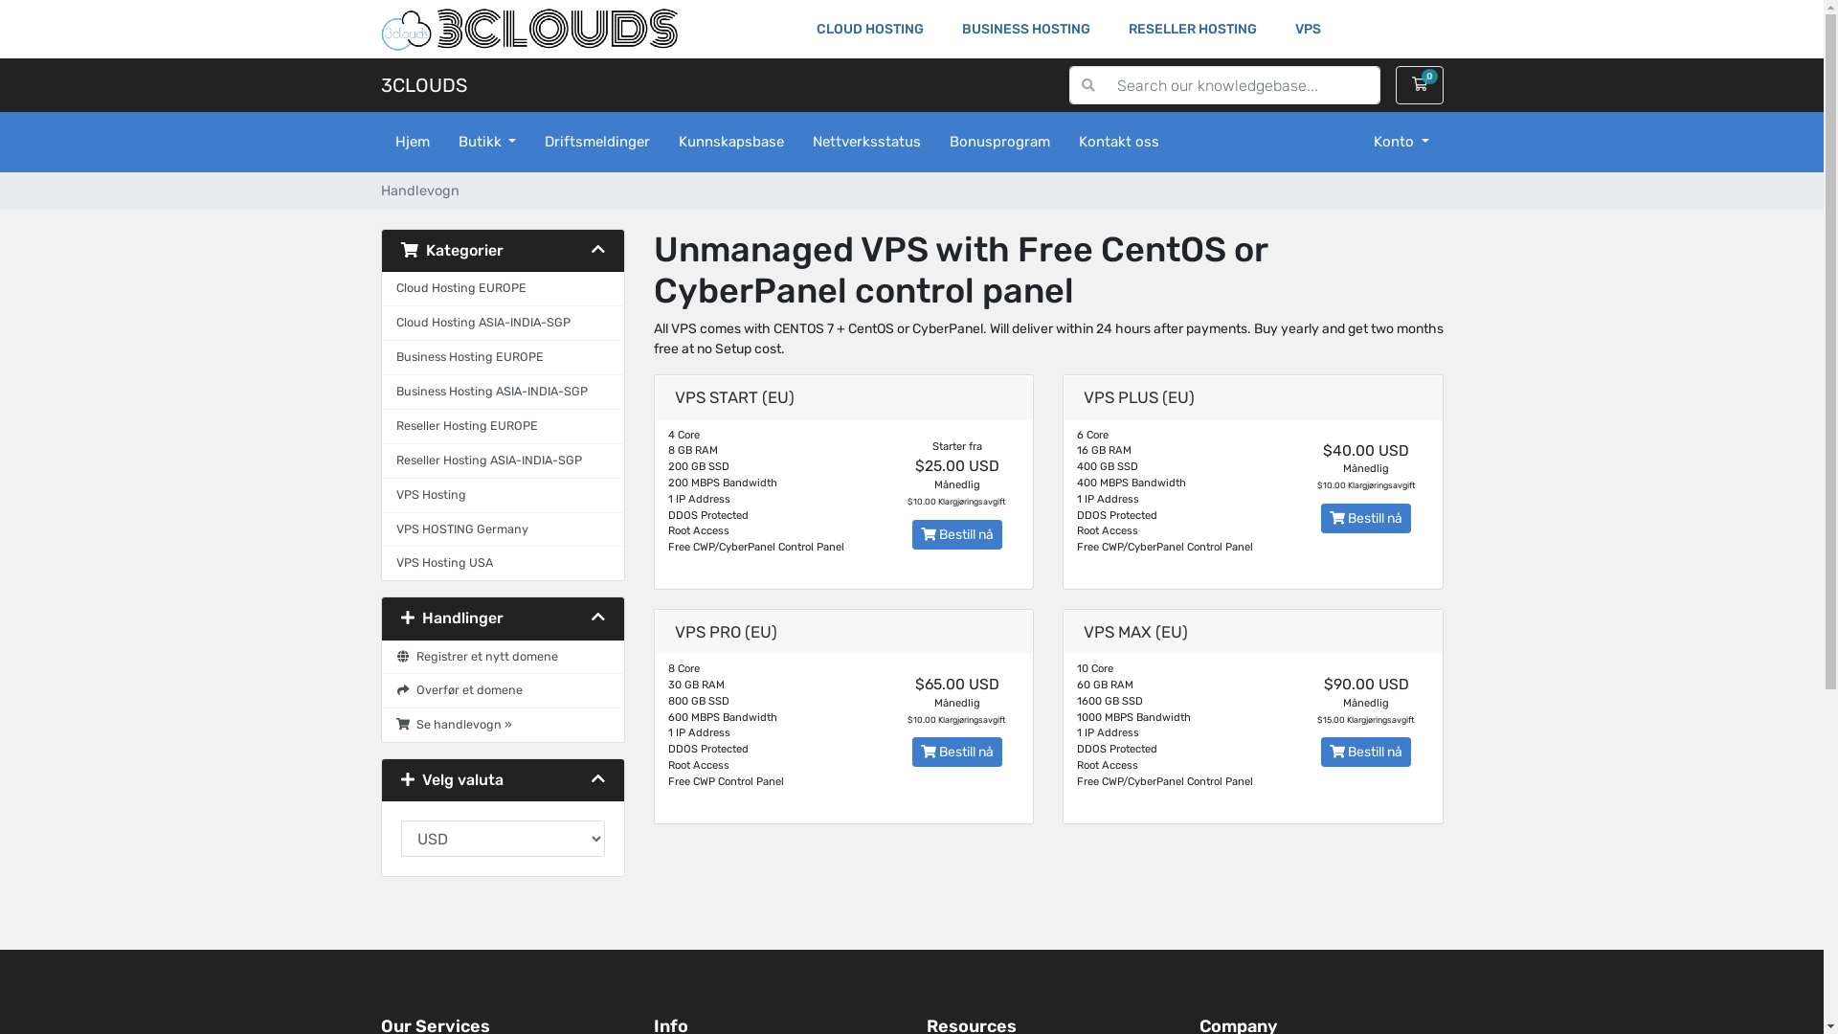 Image resolution: width=1838 pixels, height=1034 pixels. I want to click on Butikk, so click(488, 142).